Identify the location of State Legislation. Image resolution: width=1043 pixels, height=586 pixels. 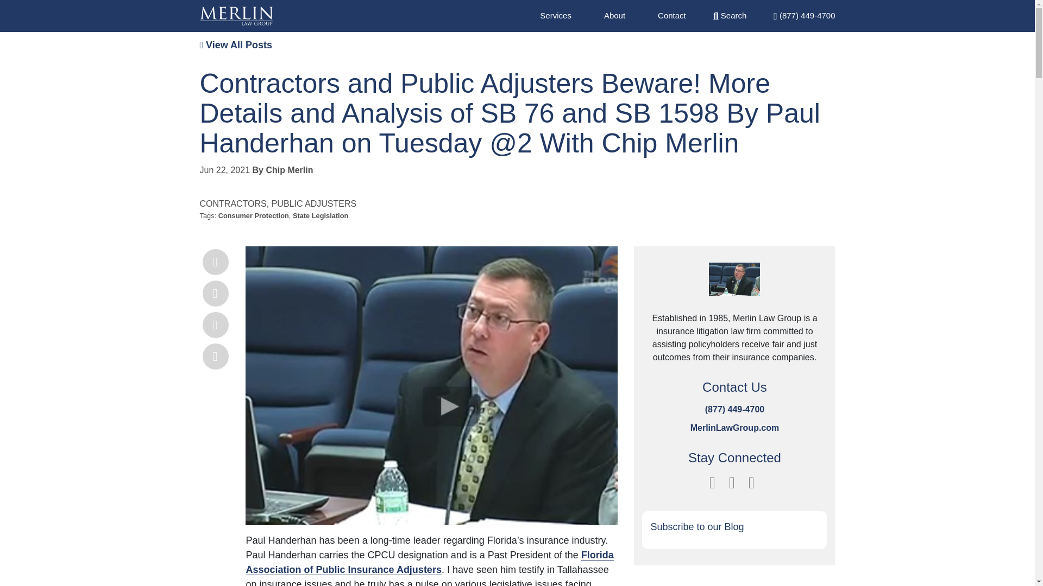
(321, 215).